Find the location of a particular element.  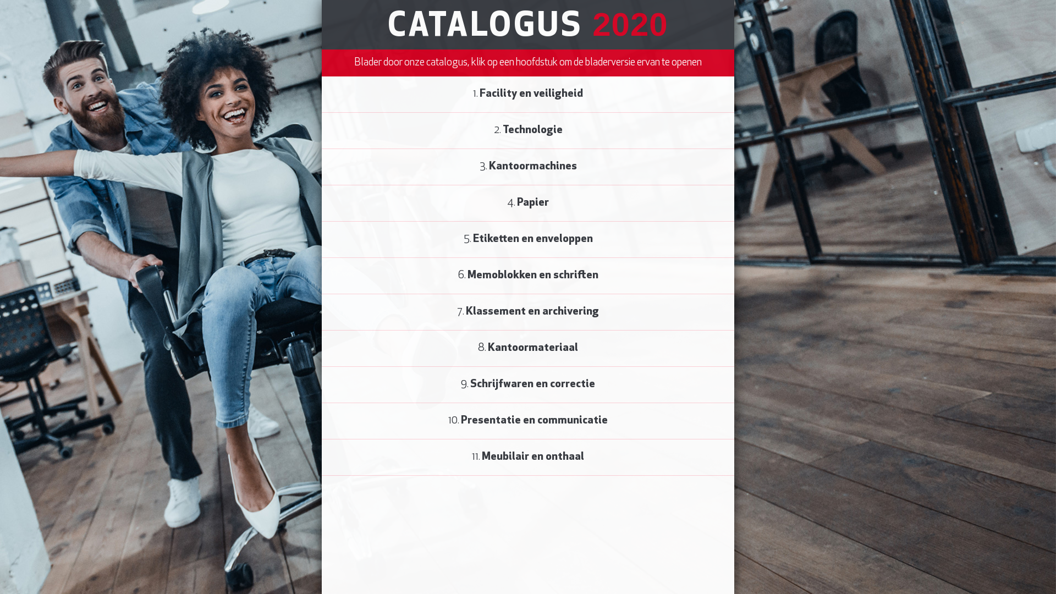

3. Kantoormachines is located at coordinates (528, 167).